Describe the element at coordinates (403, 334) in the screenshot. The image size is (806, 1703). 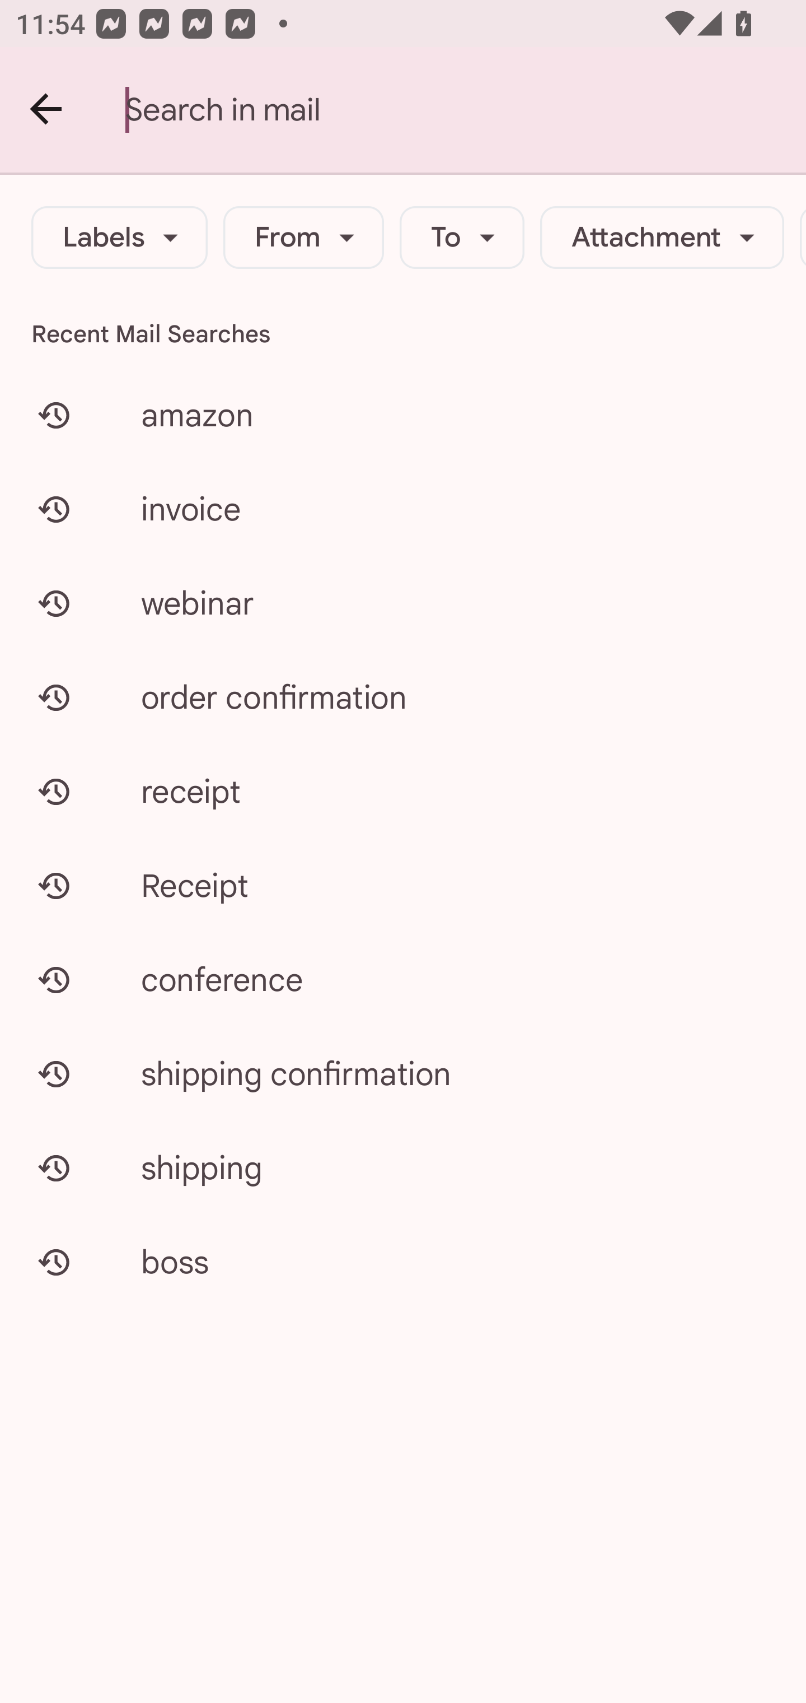
I see `Recent Mail Searches` at that location.